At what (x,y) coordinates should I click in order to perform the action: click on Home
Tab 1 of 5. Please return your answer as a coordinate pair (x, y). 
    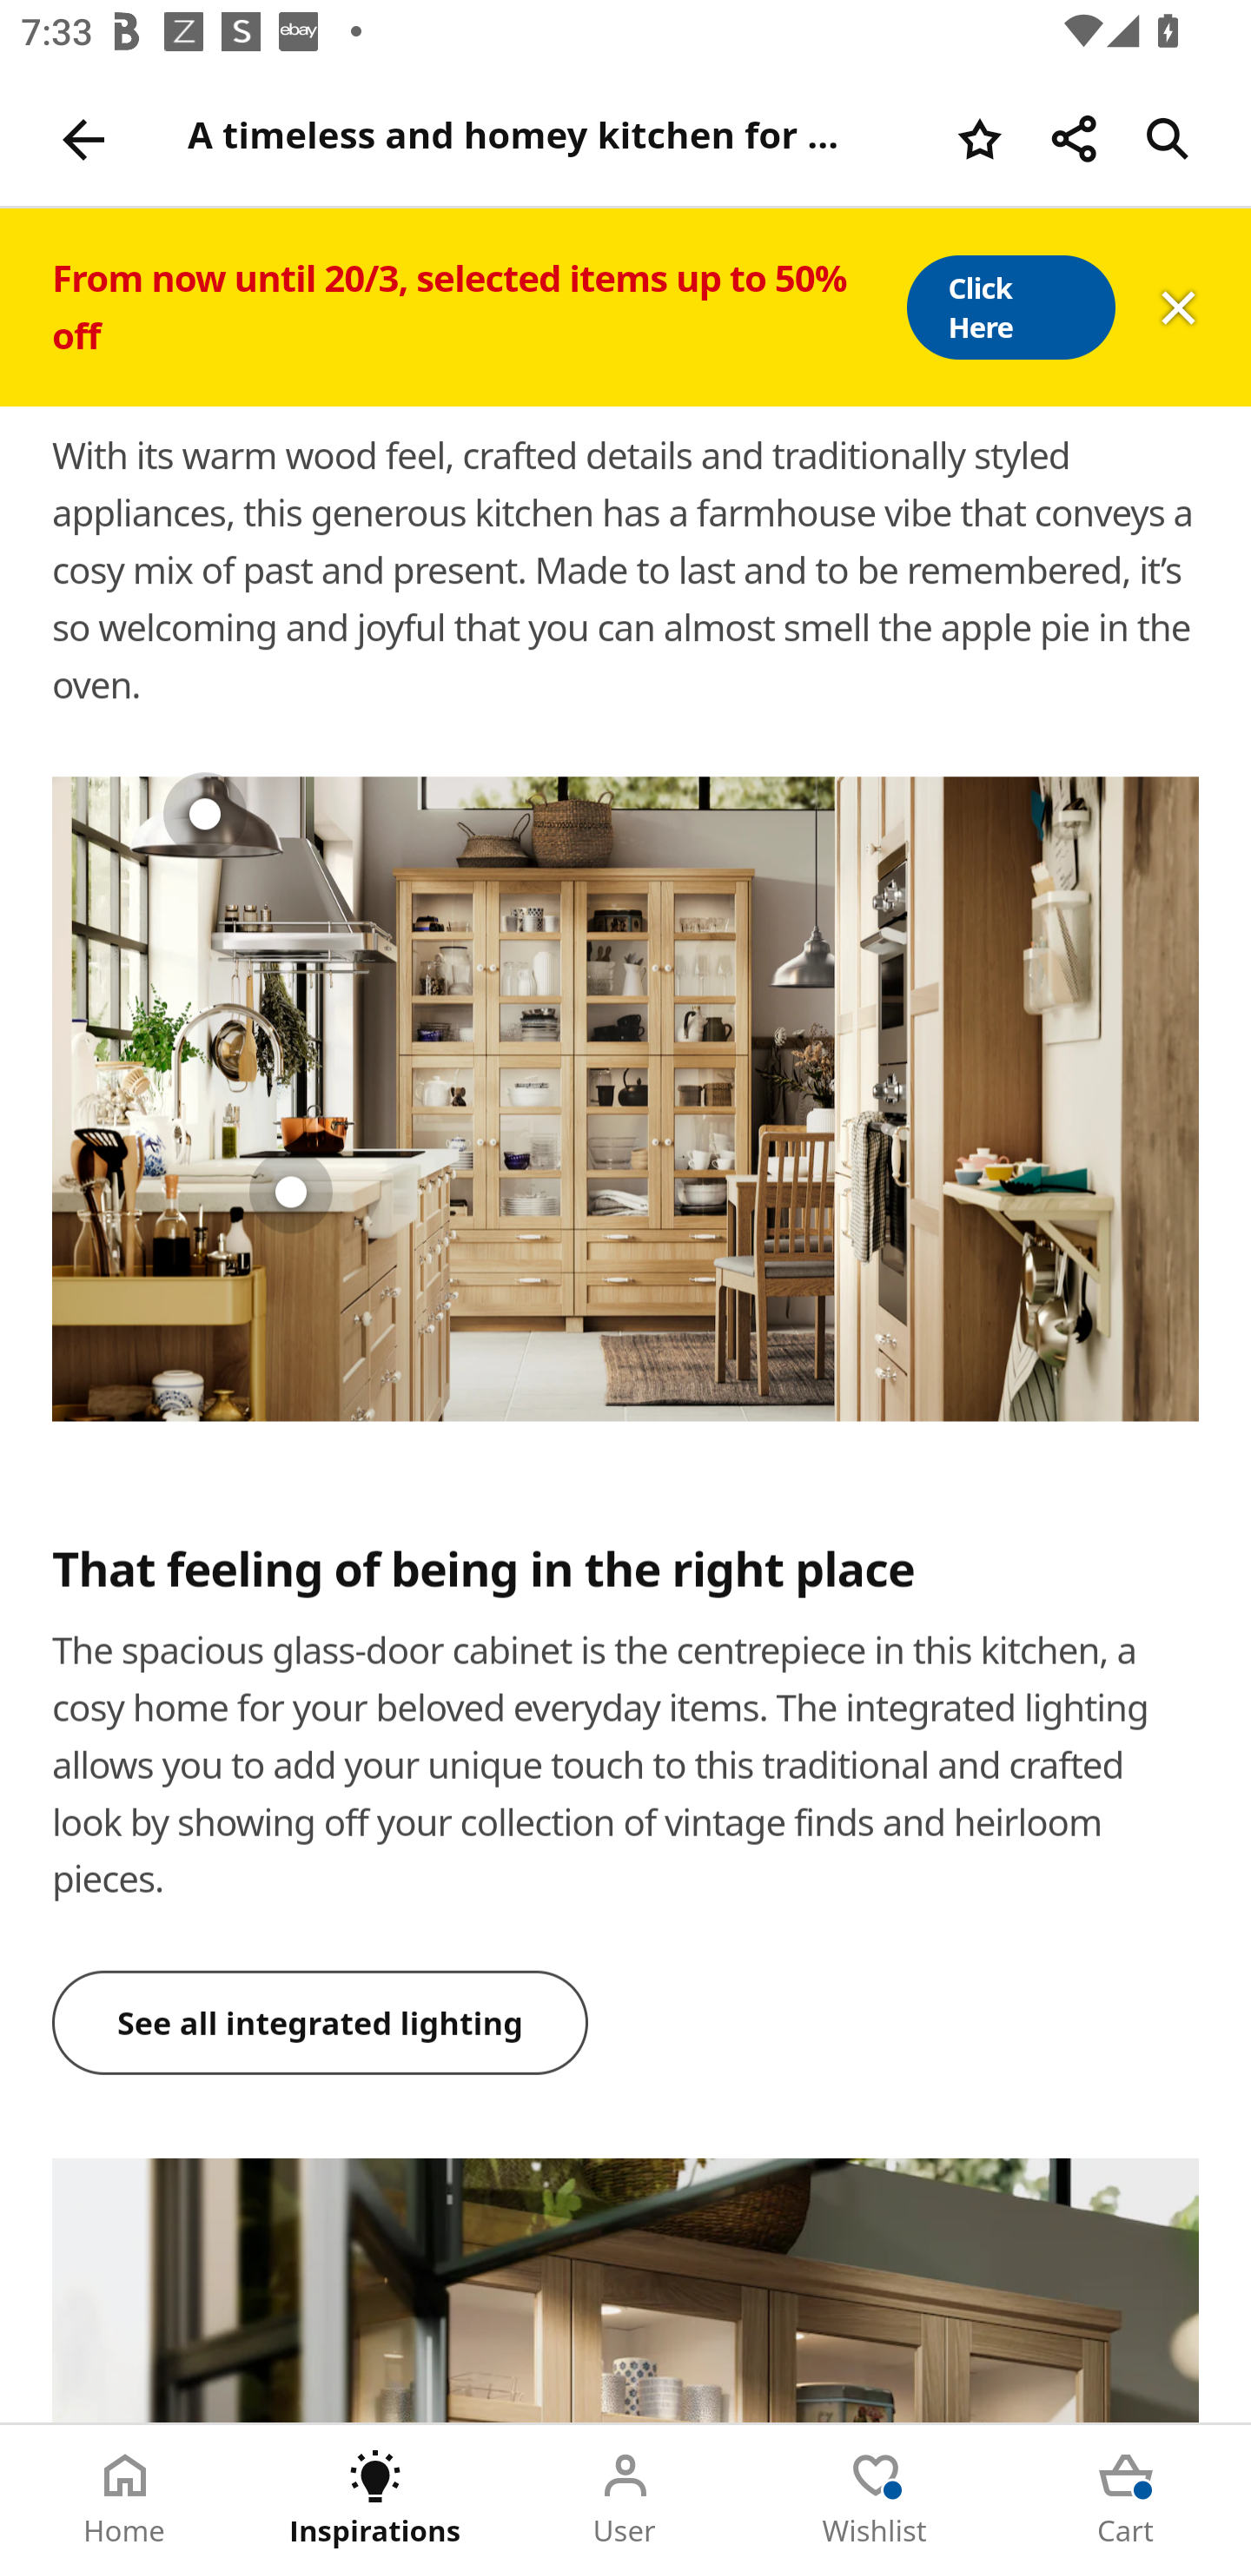
    Looking at the image, I should click on (125, 2498).